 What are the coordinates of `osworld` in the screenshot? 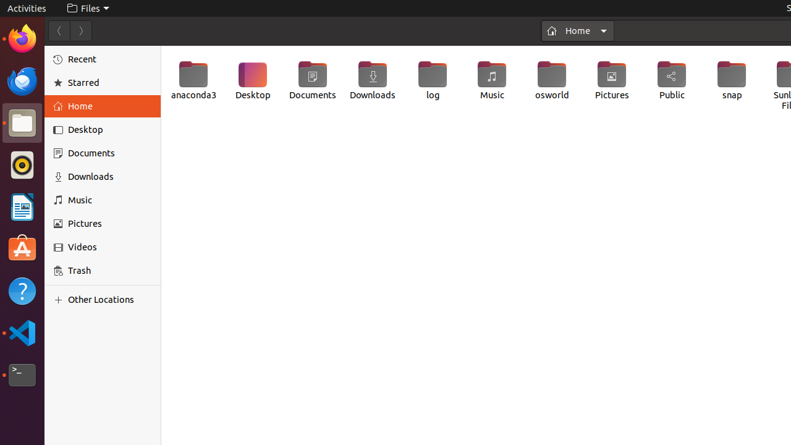 It's located at (552, 80).